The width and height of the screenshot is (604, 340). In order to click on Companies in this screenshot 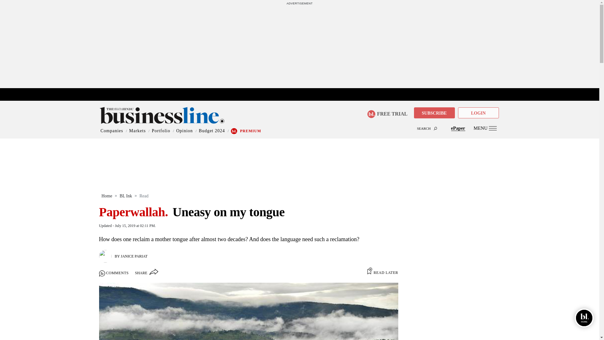, I will do `click(112, 131)`.